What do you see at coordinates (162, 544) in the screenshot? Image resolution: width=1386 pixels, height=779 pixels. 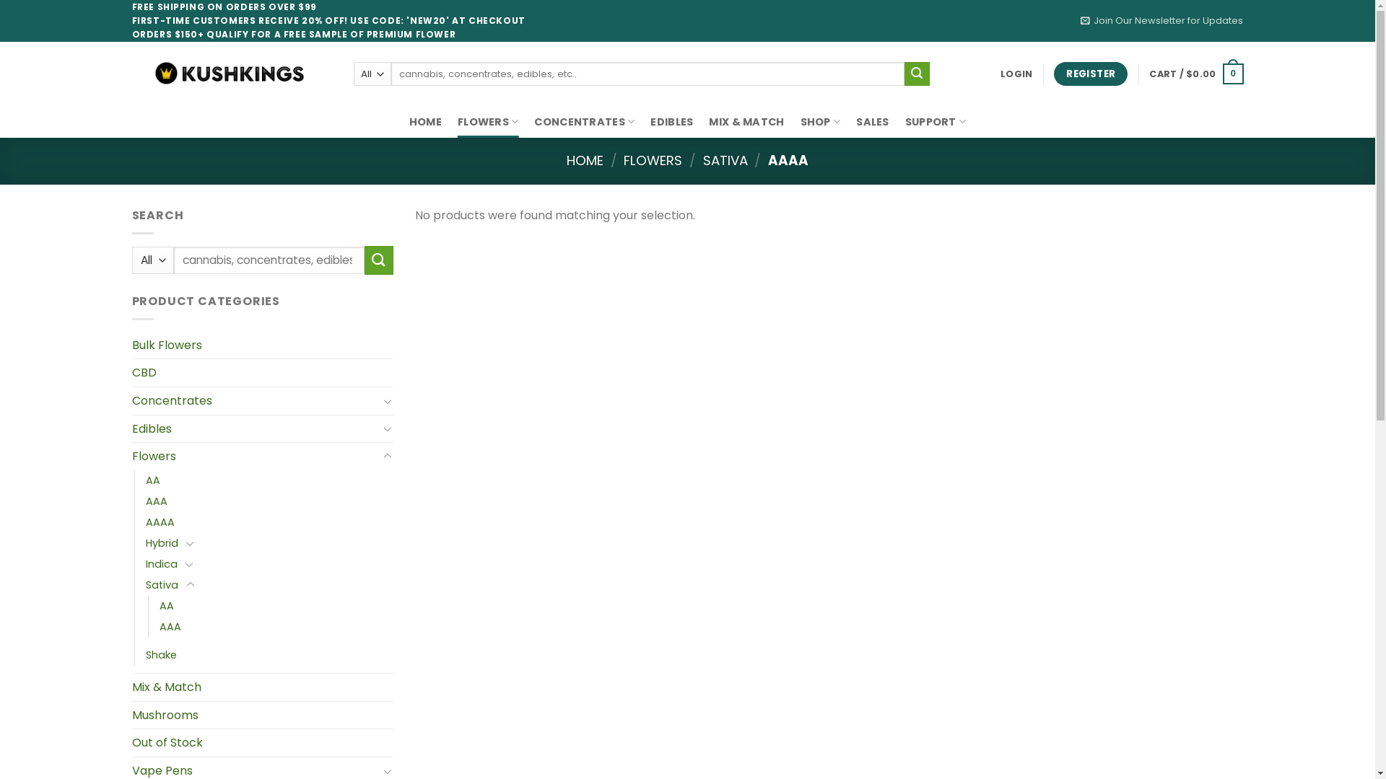 I see `Hybrid` at bounding box center [162, 544].